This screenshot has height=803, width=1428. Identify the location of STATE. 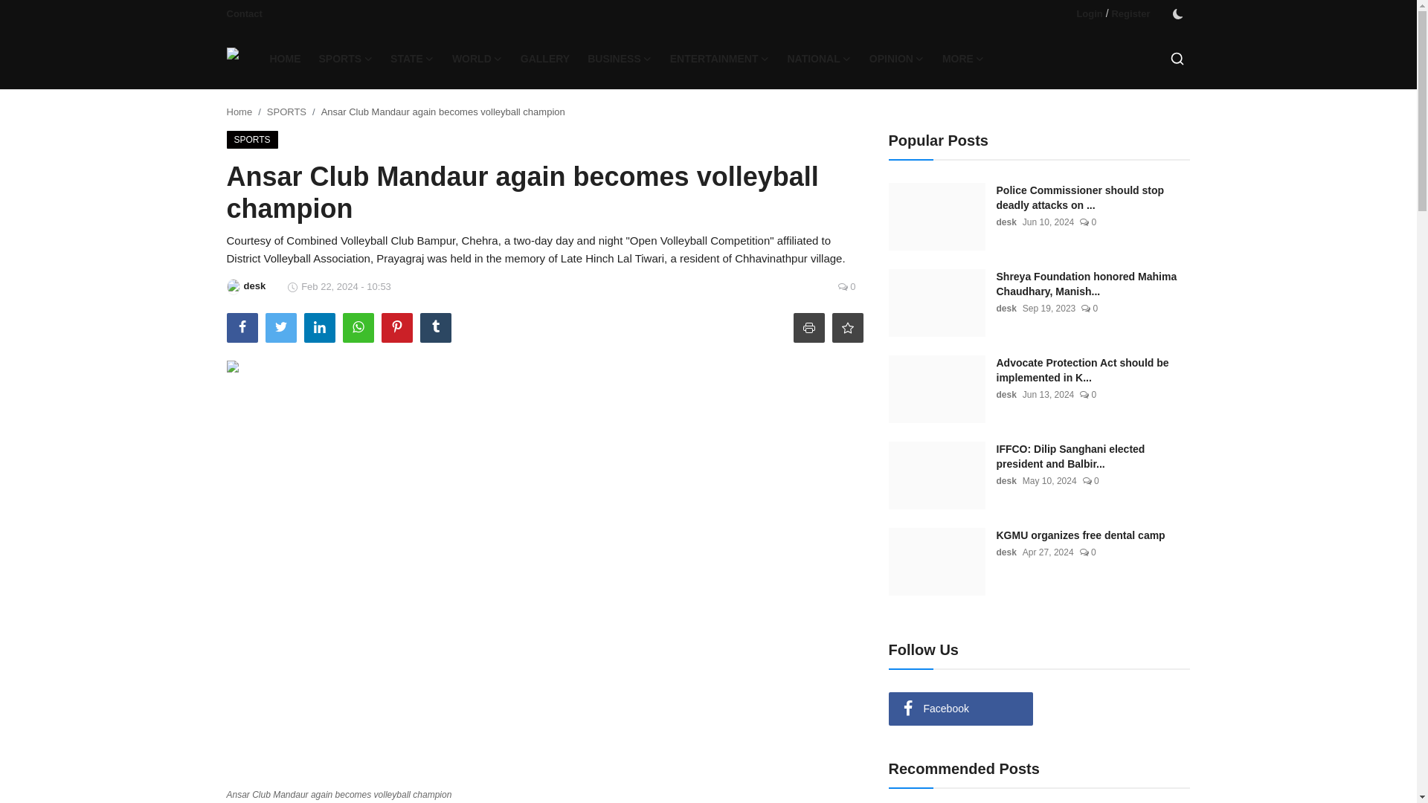
(412, 58).